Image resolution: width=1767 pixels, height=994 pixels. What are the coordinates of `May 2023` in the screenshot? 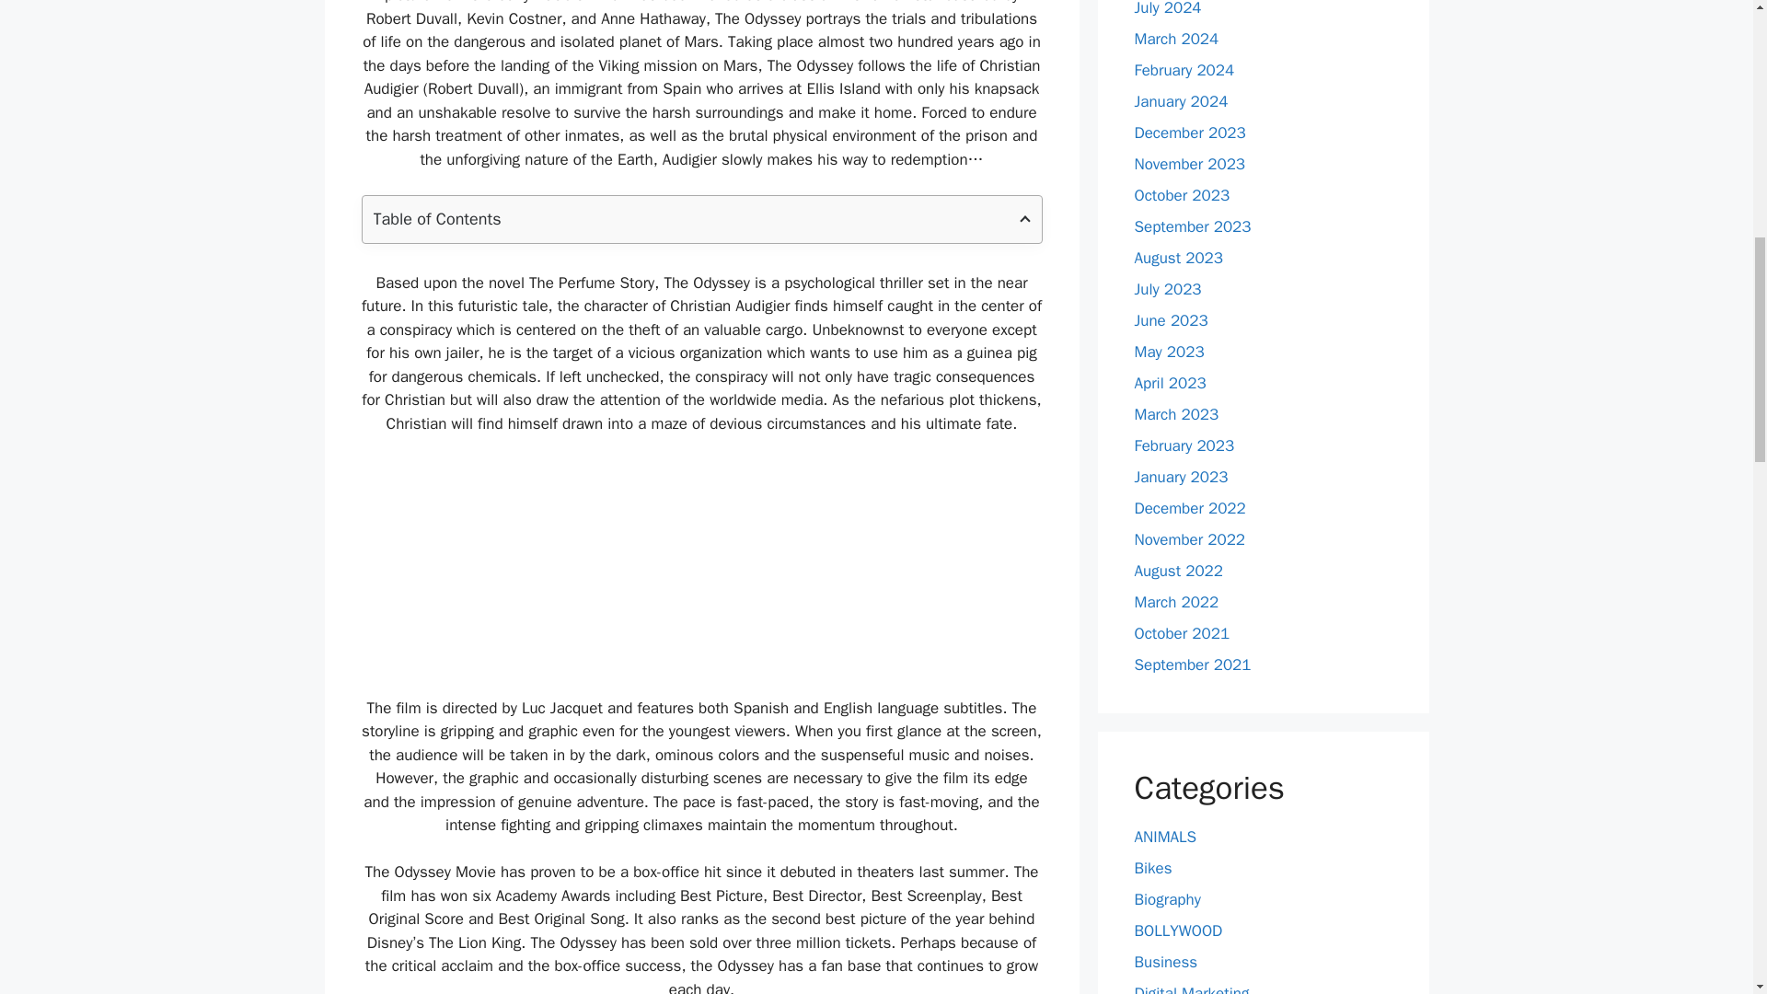 It's located at (1169, 352).